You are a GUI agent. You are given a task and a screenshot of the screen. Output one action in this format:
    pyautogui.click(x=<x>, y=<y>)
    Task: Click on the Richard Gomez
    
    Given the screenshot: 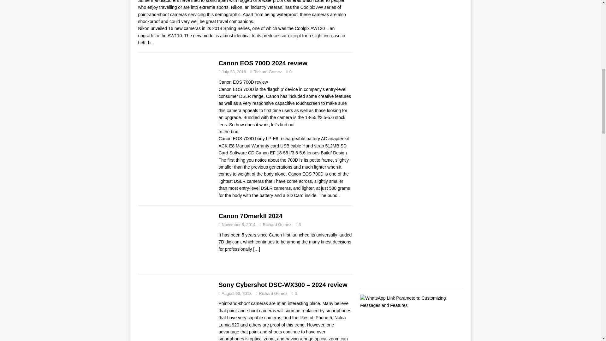 What is the action you would take?
    pyautogui.click(x=267, y=72)
    